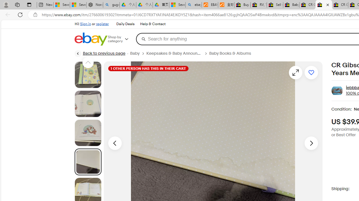 This screenshot has width=359, height=201. Describe the element at coordinates (102, 24) in the screenshot. I see `register` at that location.